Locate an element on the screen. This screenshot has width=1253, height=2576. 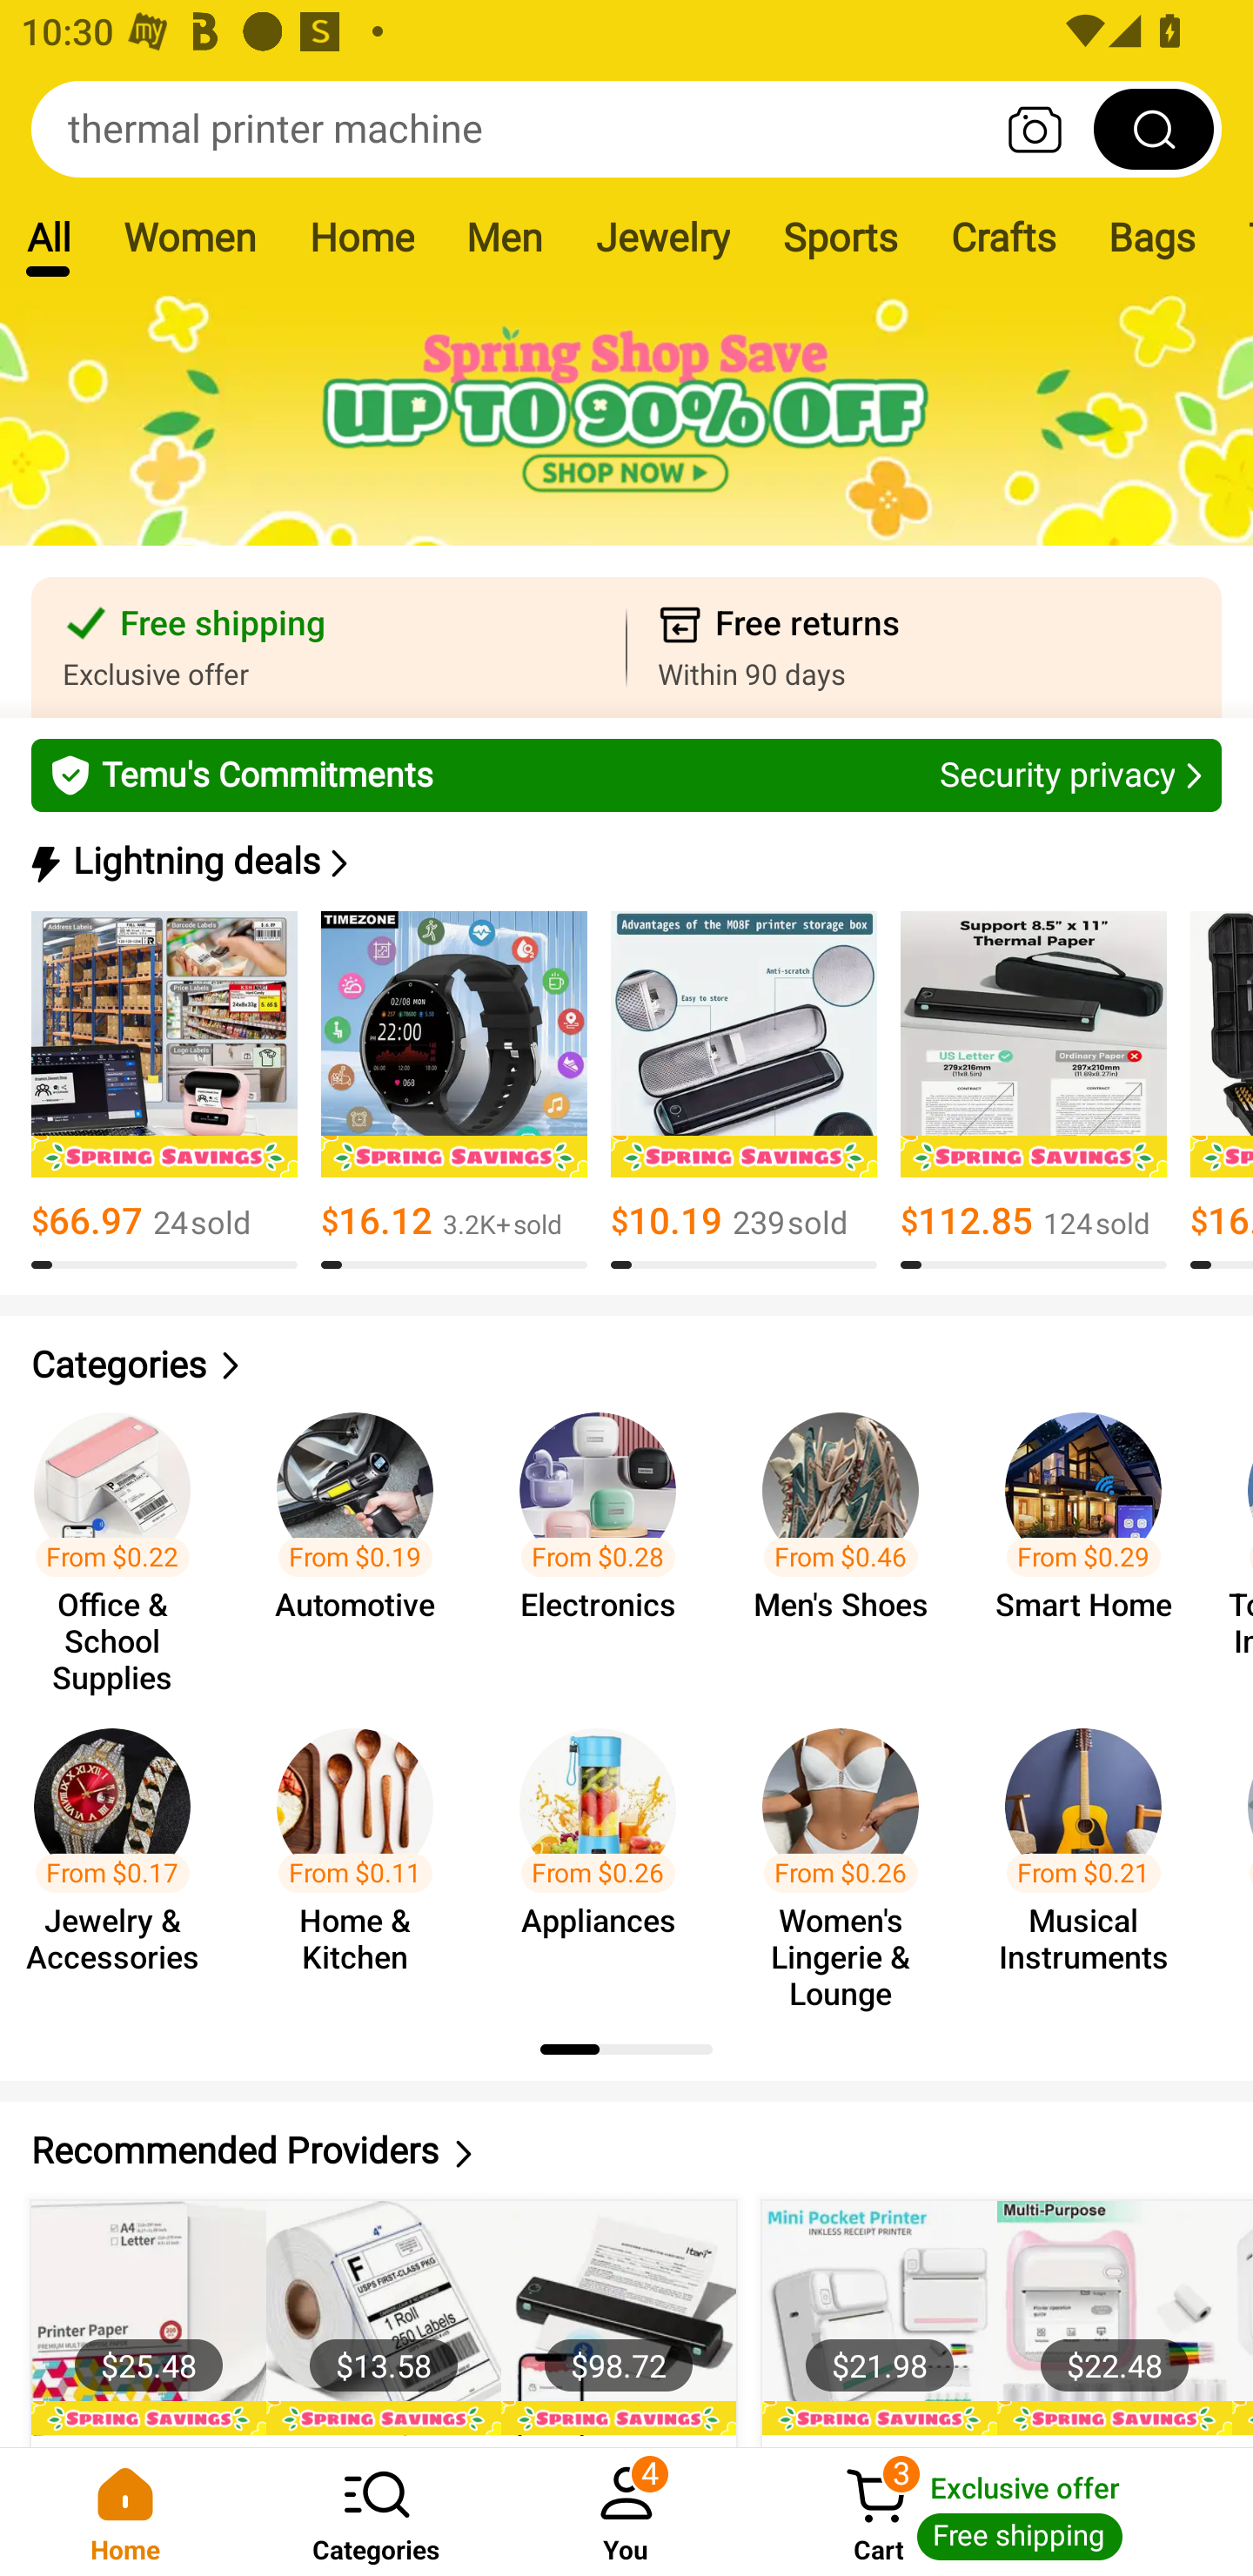
Free shipping Exclusive offer is located at coordinates (329, 647).